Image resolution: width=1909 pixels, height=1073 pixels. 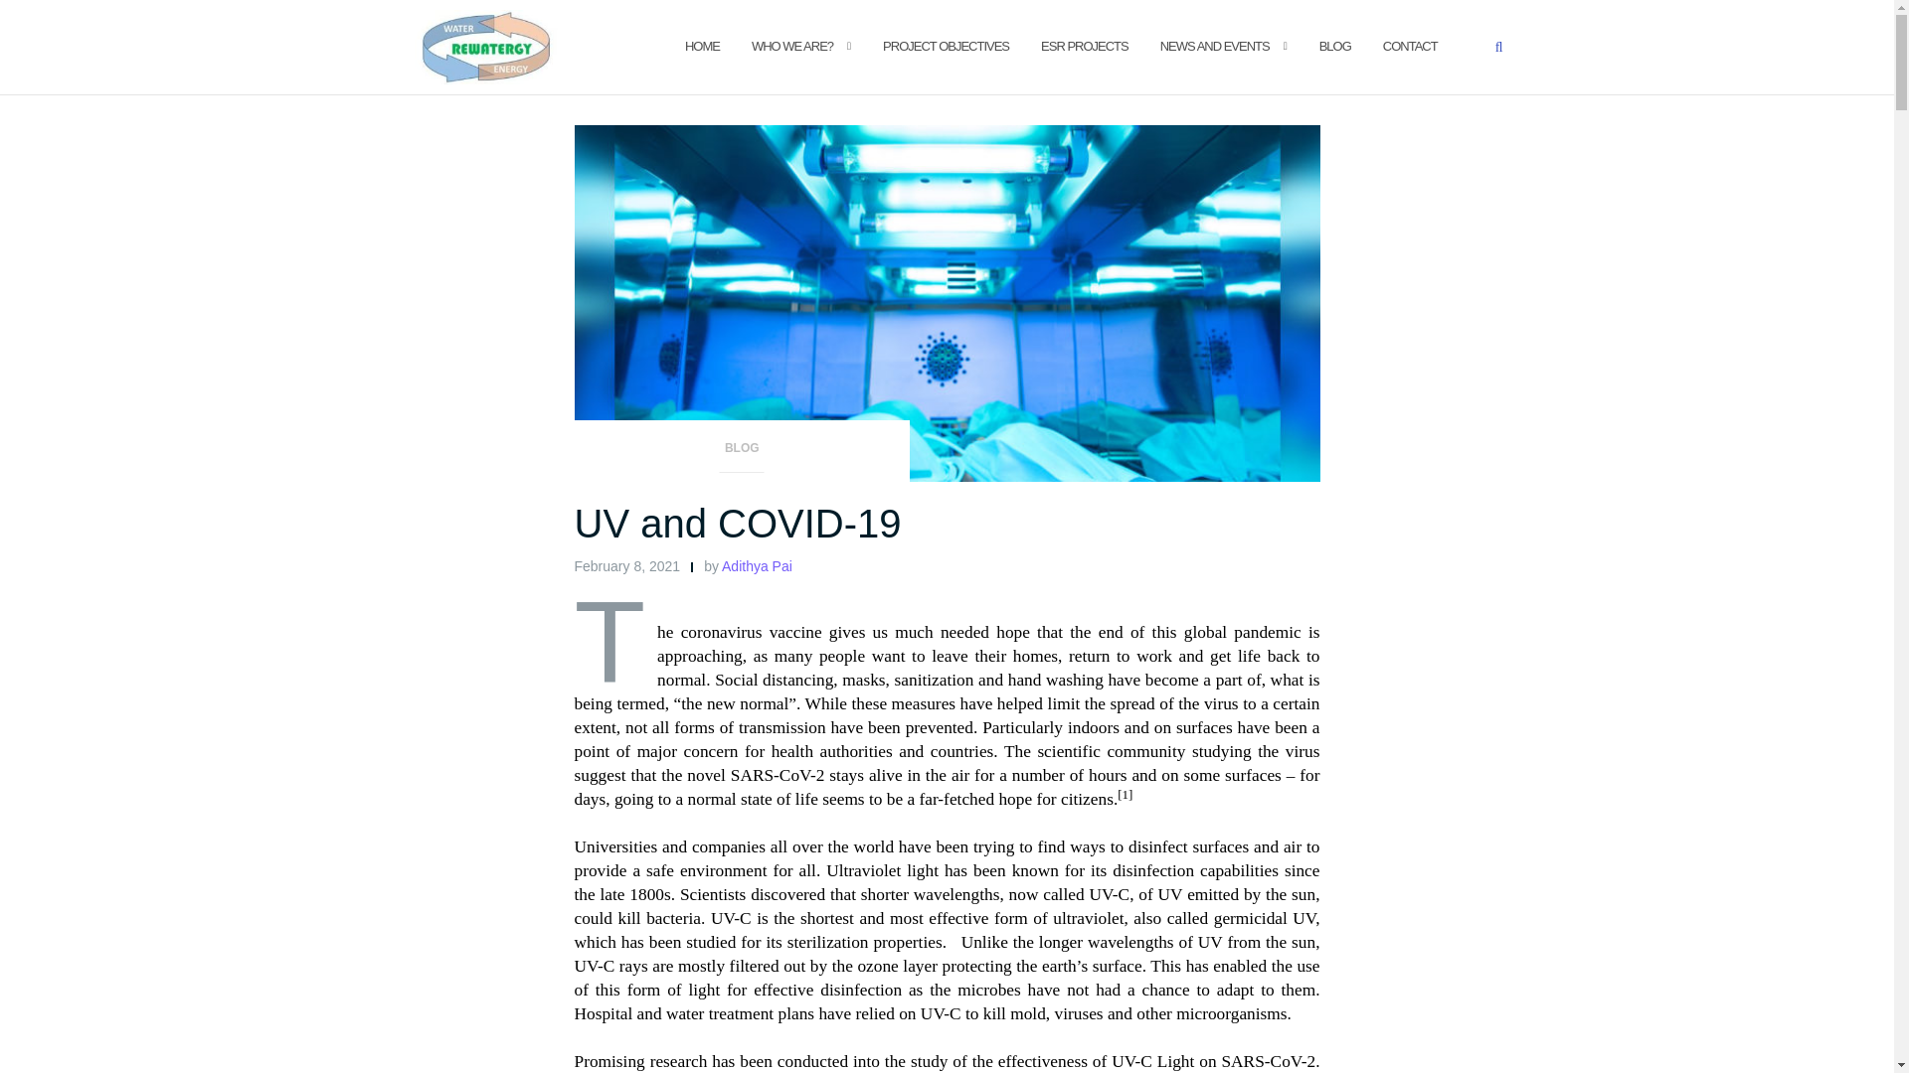 What do you see at coordinates (1215, 47) in the screenshot?
I see `News and events` at bounding box center [1215, 47].